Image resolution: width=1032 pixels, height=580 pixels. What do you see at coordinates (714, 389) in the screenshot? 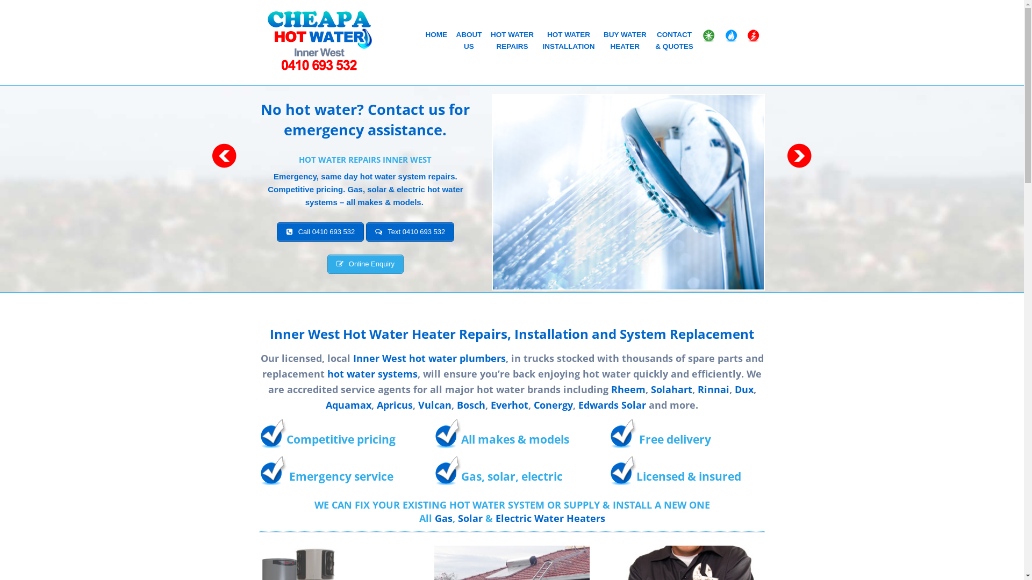
I see `Rinnai` at bounding box center [714, 389].